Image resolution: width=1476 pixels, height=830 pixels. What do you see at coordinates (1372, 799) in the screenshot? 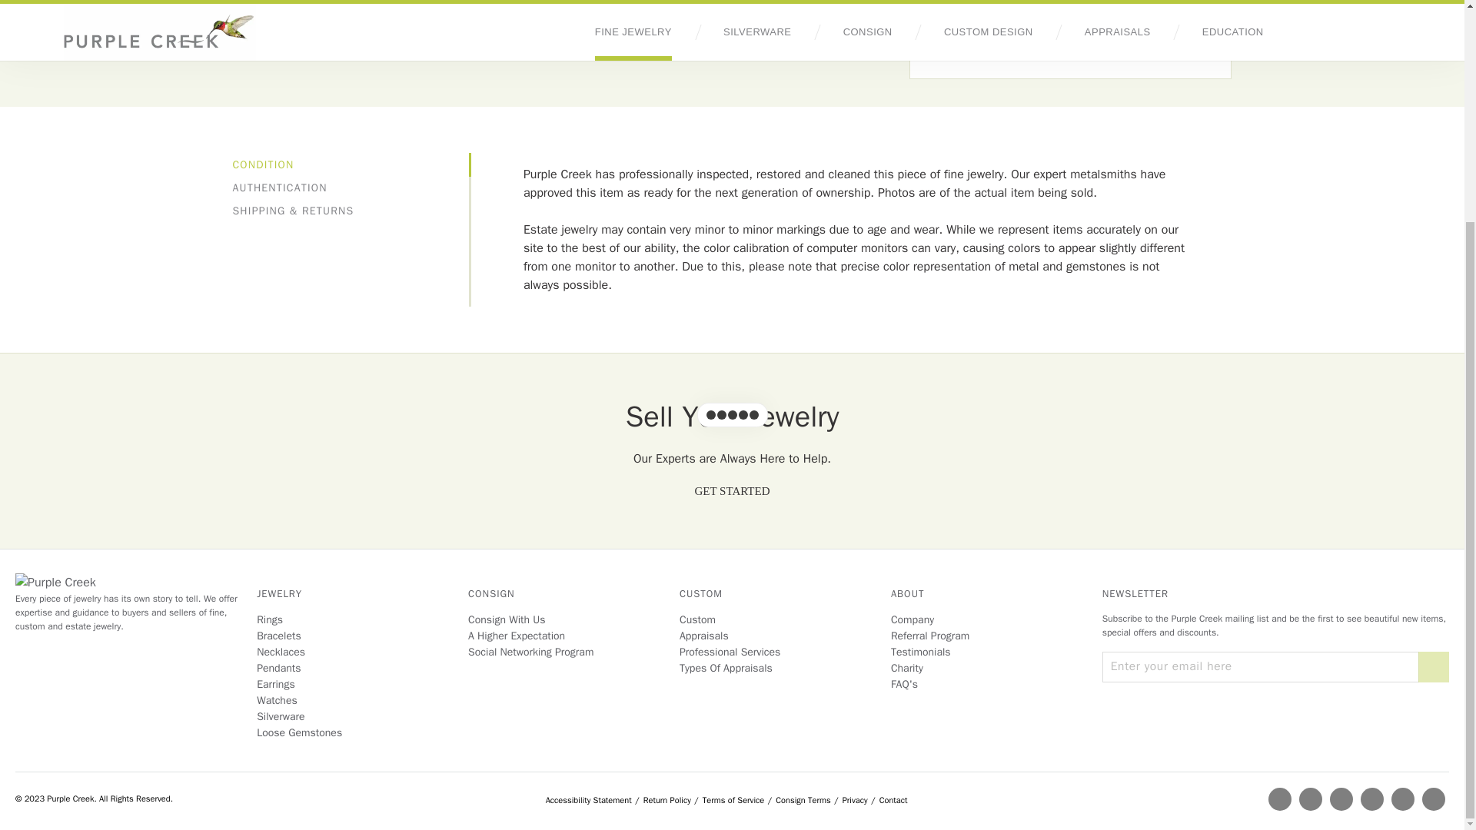
I see `Follow us on Pinterest` at bounding box center [1372, 799].